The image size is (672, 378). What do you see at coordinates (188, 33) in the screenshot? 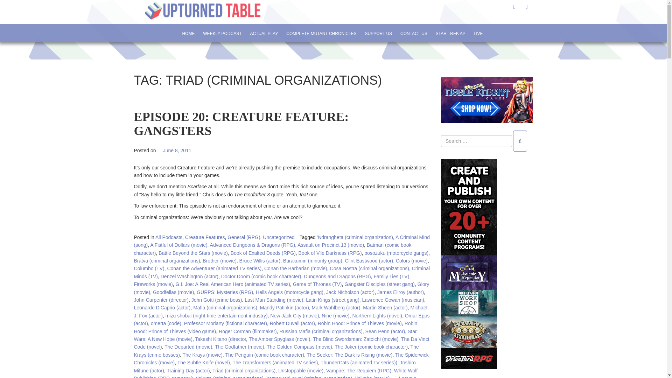
I see `HOME` at bounding box center [188, 33].